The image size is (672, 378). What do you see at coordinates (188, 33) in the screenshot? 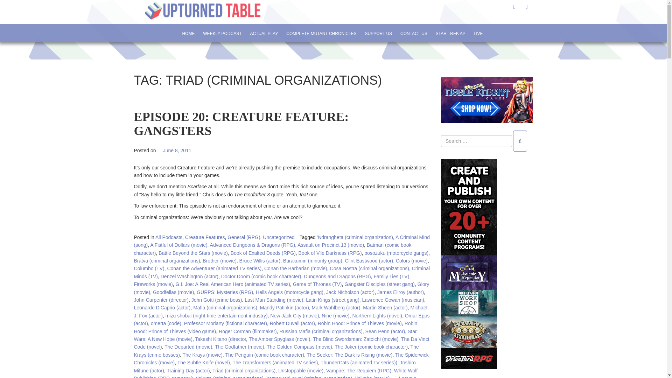
I see `HOME` at bounding box center [188, 33].